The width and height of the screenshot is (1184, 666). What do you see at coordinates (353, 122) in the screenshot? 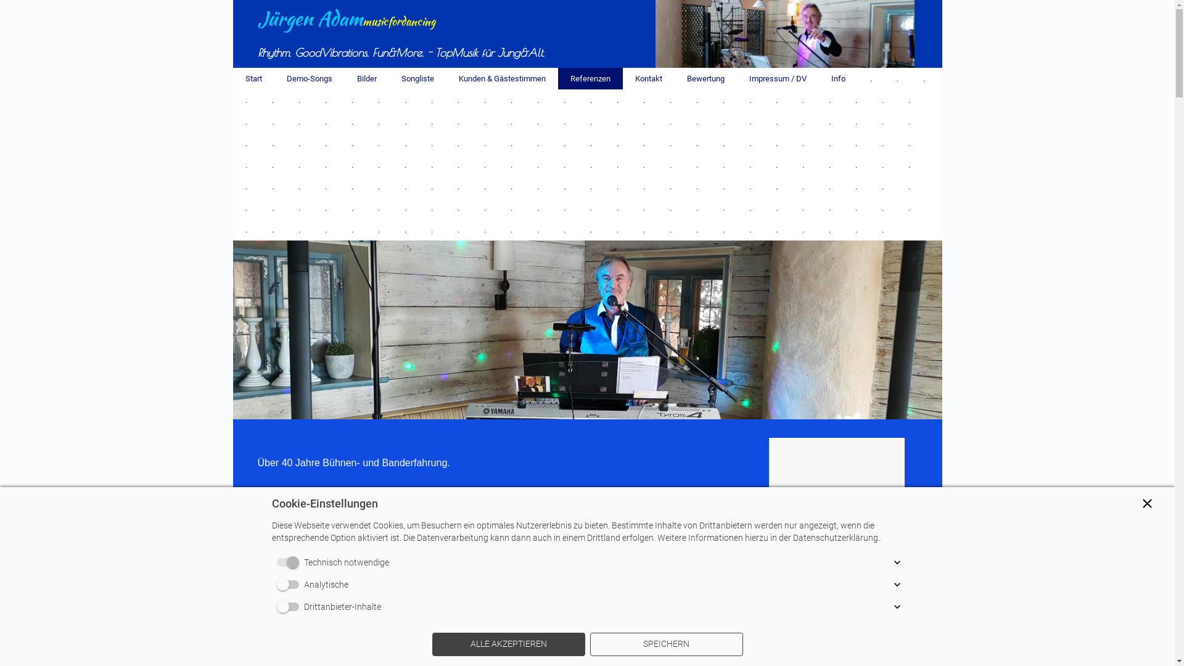
I see `.` at bounding box center [353, 122].